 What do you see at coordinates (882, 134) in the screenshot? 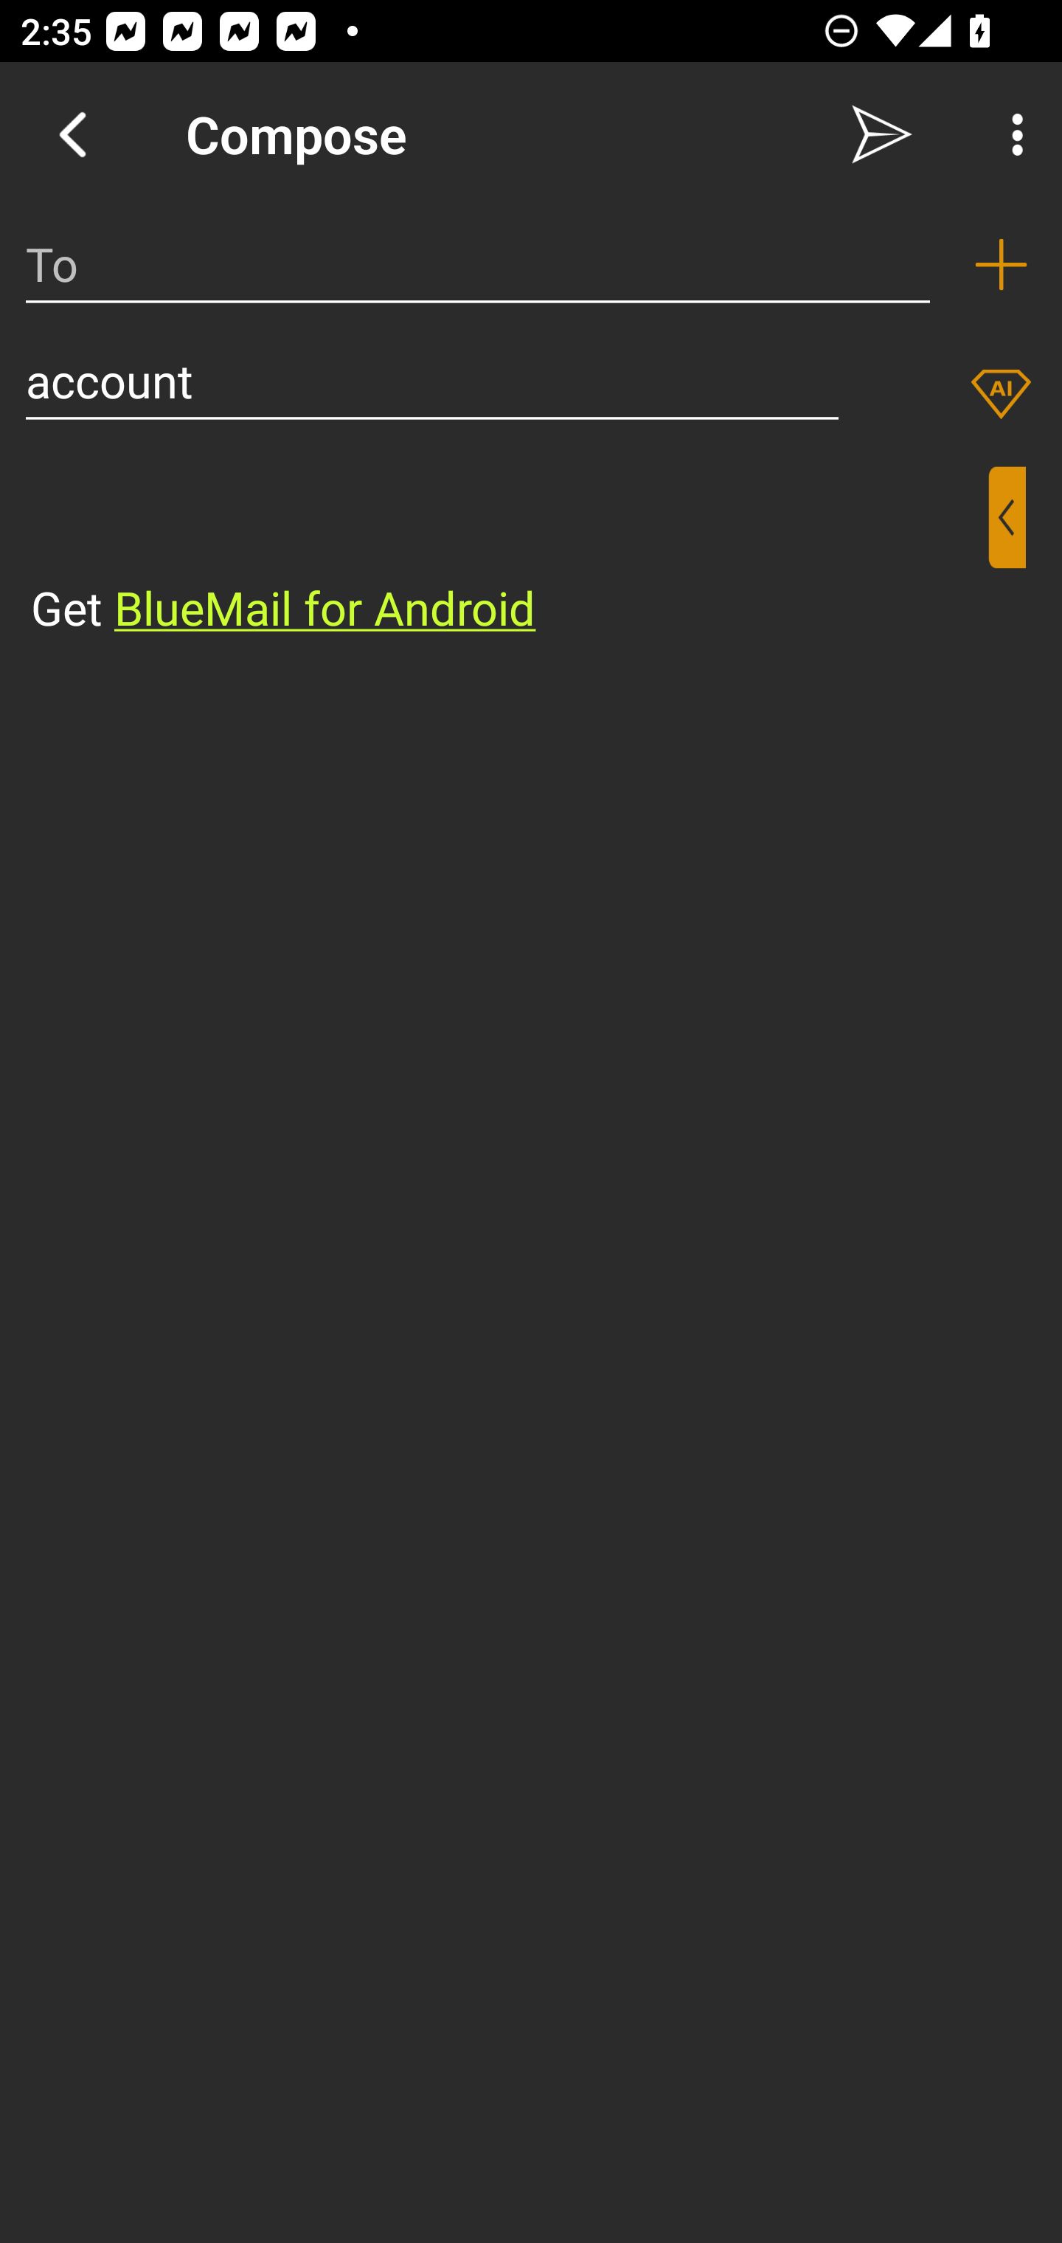
I see `Send` at bounding box center [882, 134].